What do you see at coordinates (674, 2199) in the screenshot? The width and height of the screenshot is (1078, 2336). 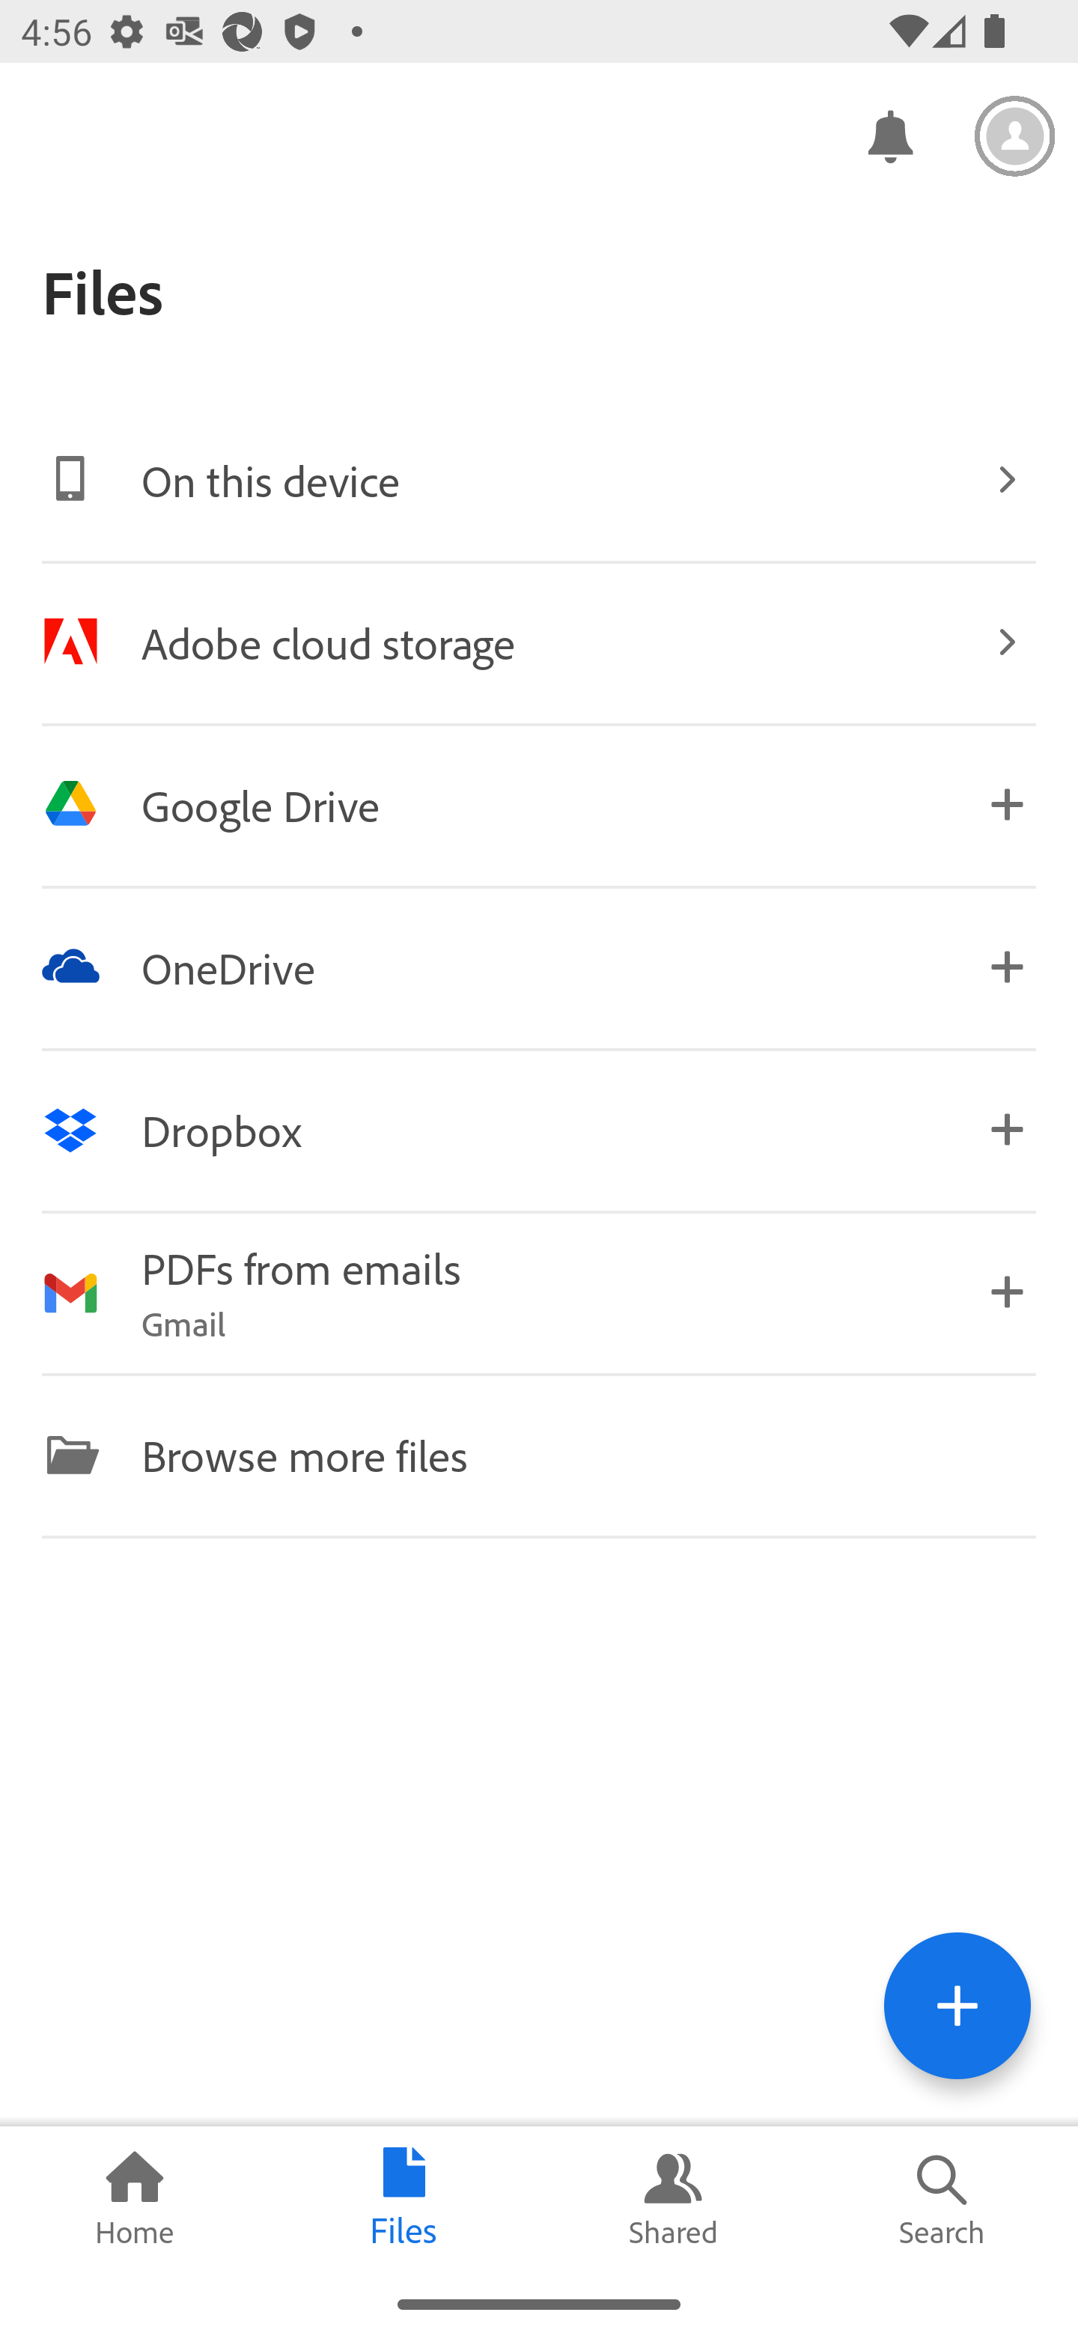 I see `Shared` at bounding box center [674, 2199].